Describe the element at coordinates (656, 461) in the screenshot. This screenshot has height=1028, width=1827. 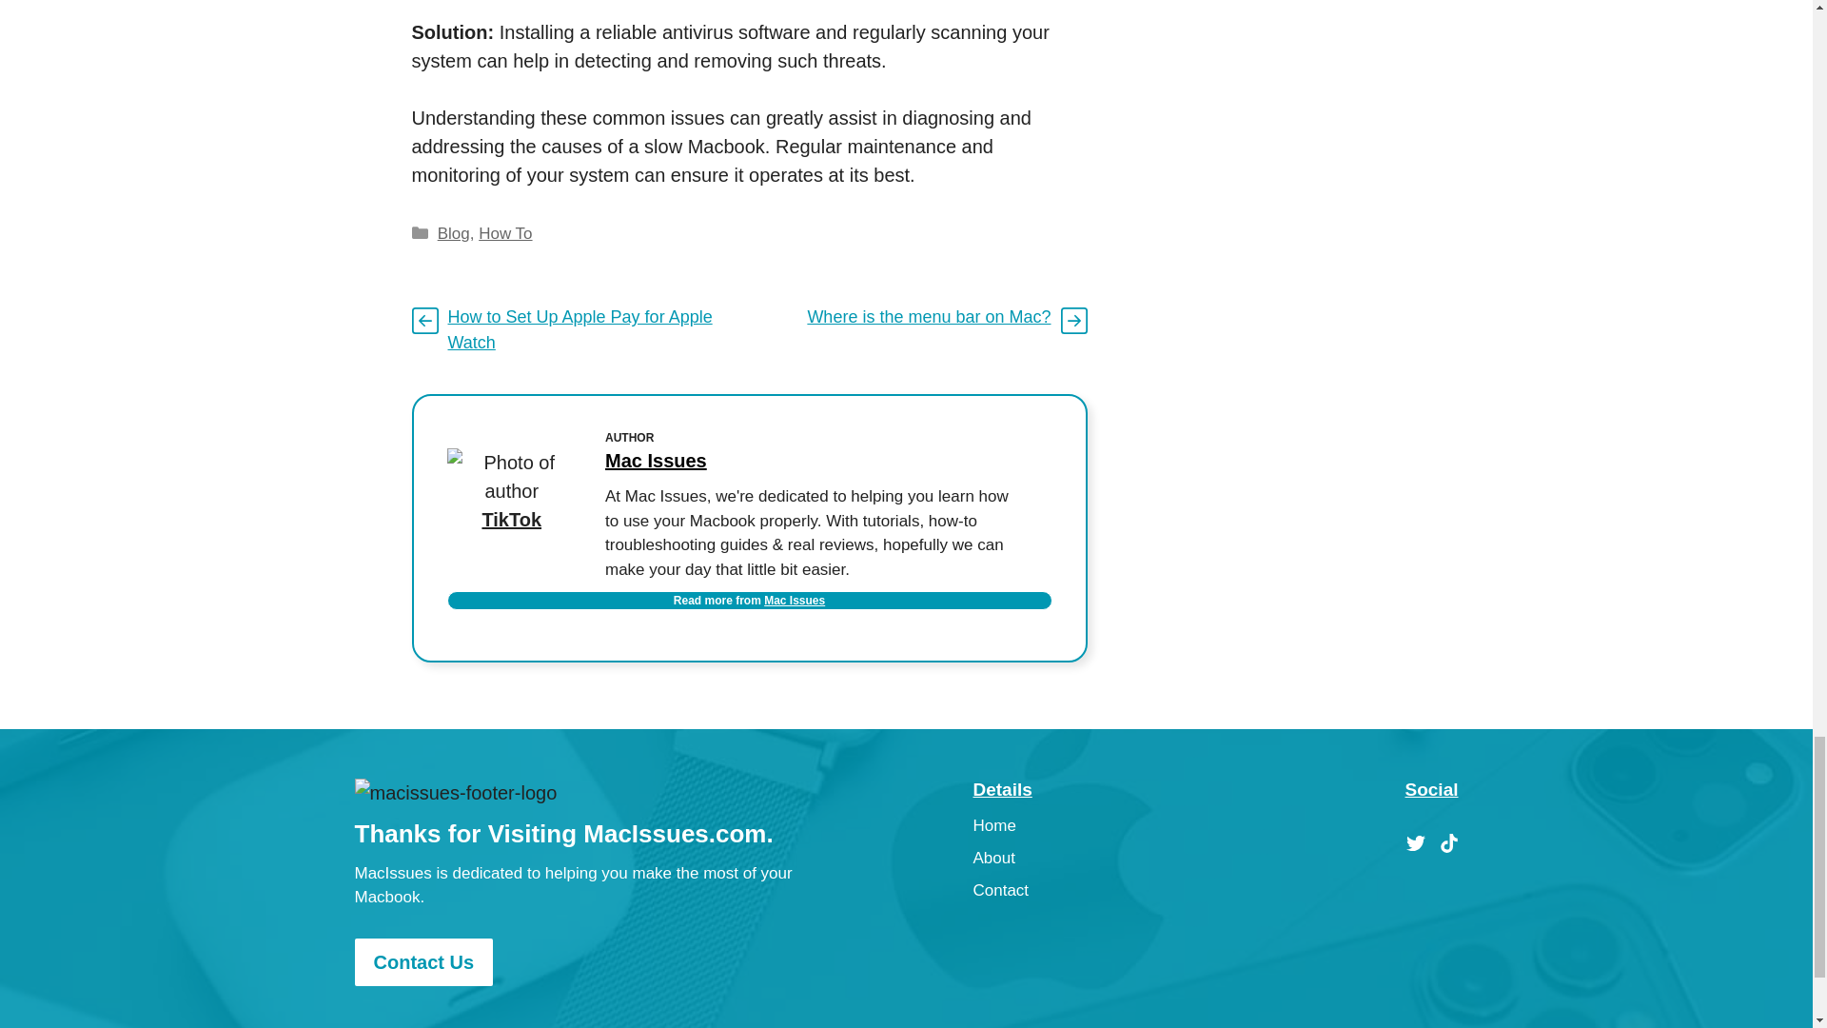
I see `Mac Issues` at that location.